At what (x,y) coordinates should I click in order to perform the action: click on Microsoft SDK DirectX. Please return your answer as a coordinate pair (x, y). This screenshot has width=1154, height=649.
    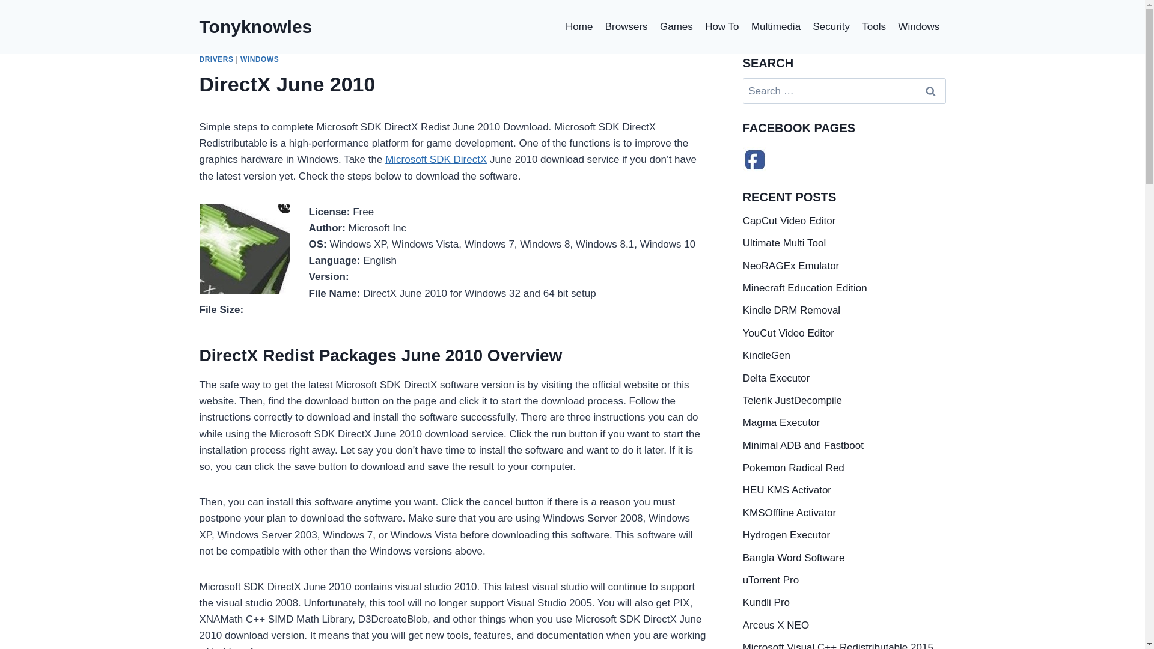
    Looking at the image, I should click on (436, 159).